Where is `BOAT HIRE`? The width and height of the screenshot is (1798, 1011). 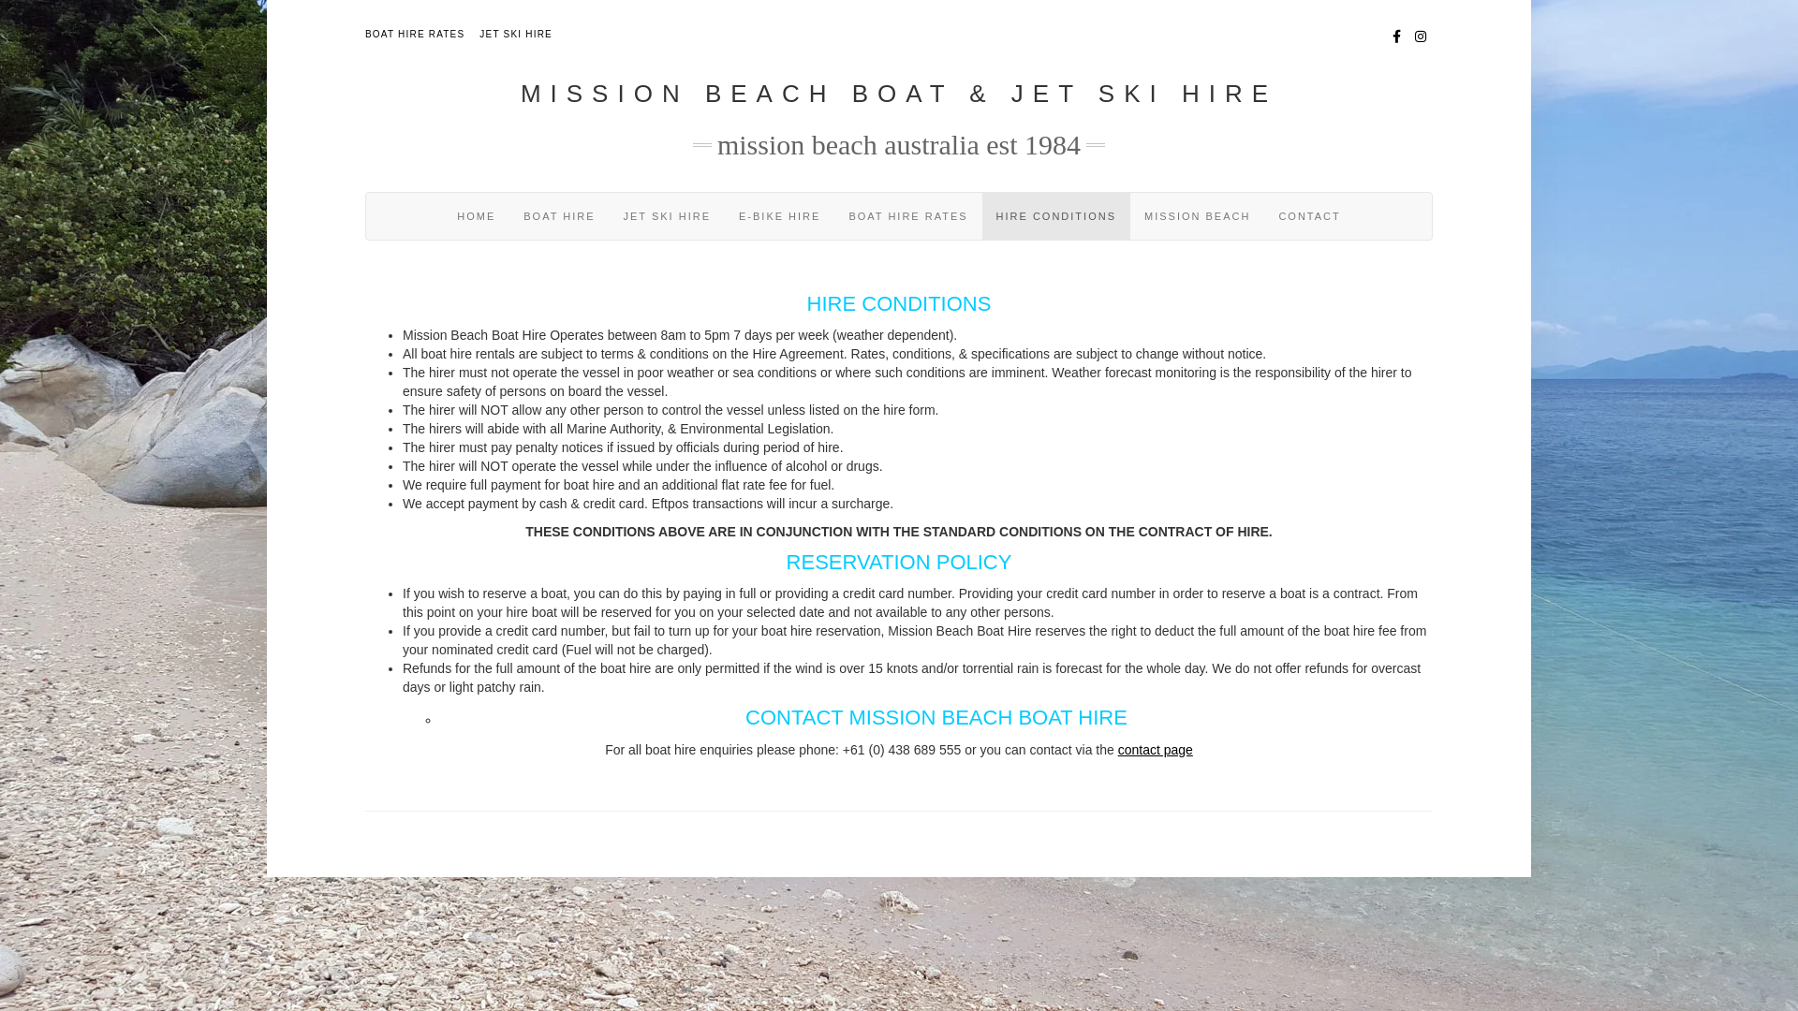
BOAT HIRE is located at coordinates (559, 216).